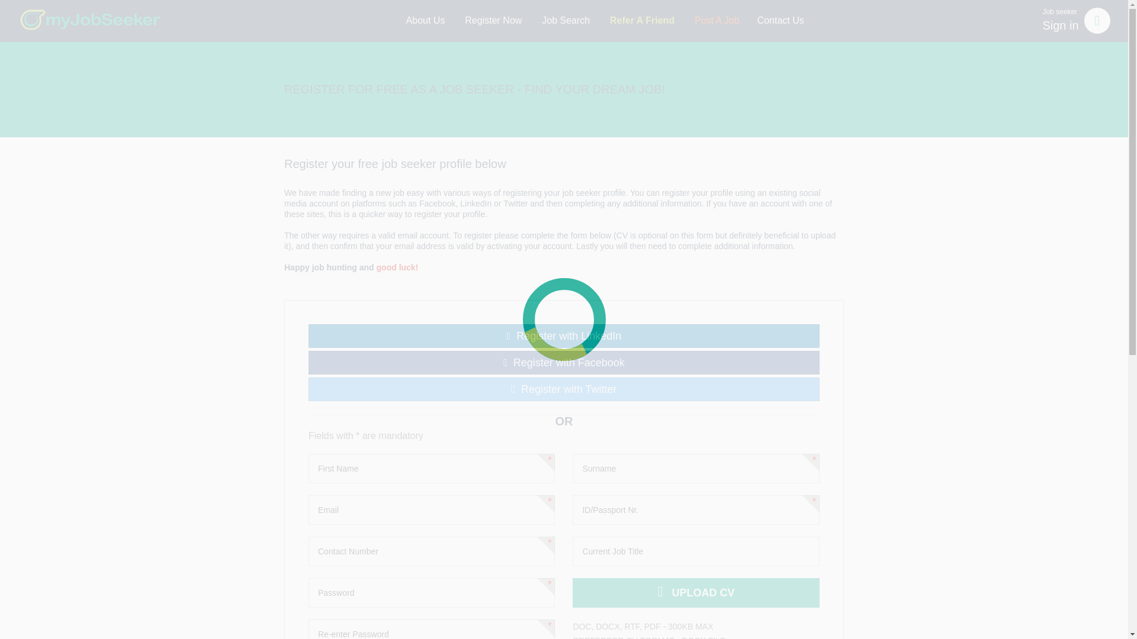  I want to click on   Register with LinkedIn, so click(717, 21).